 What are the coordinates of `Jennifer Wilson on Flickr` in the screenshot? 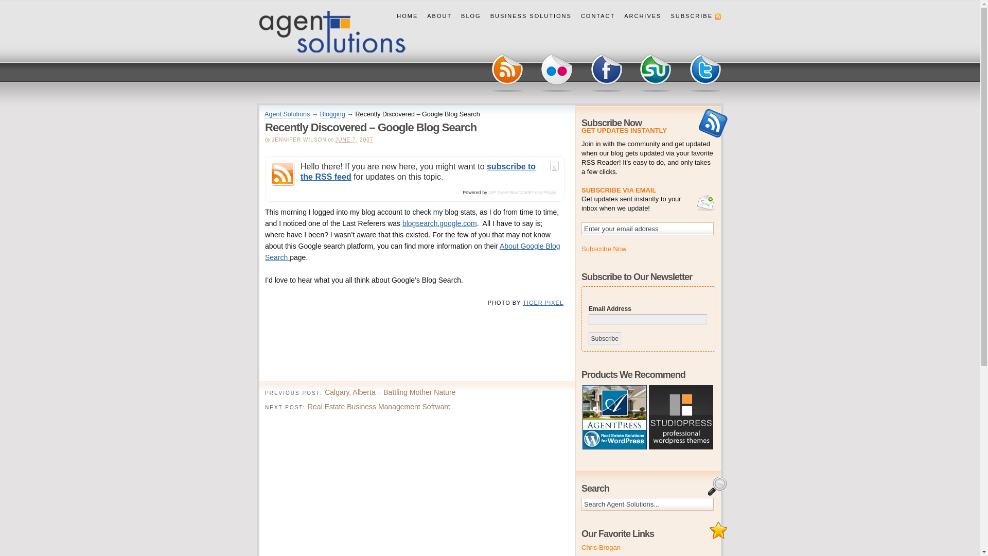 It's located at (557, 73).